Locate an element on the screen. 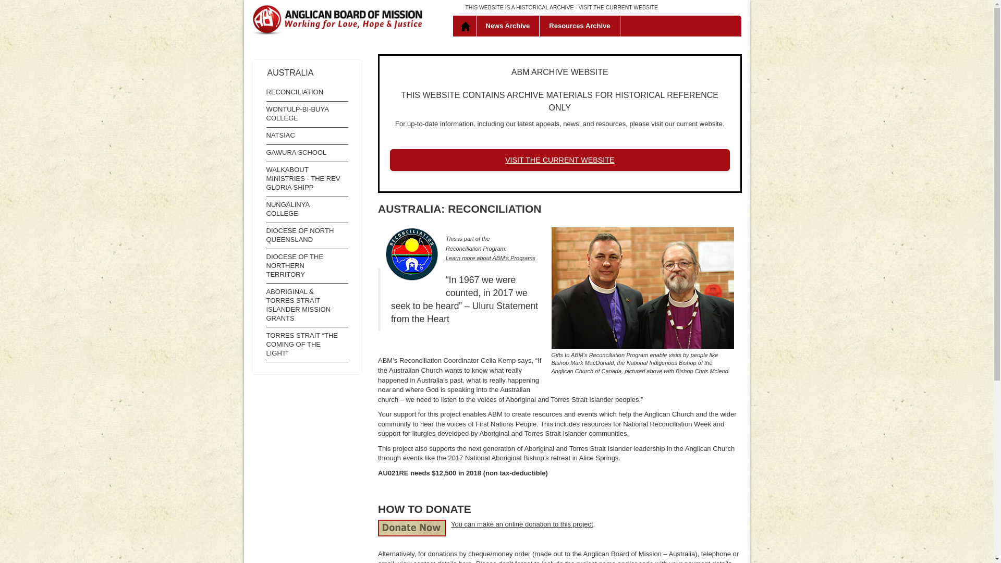 This screenshot has height=563, width=1001. Resources Archive is located at coordinates (579, 26).